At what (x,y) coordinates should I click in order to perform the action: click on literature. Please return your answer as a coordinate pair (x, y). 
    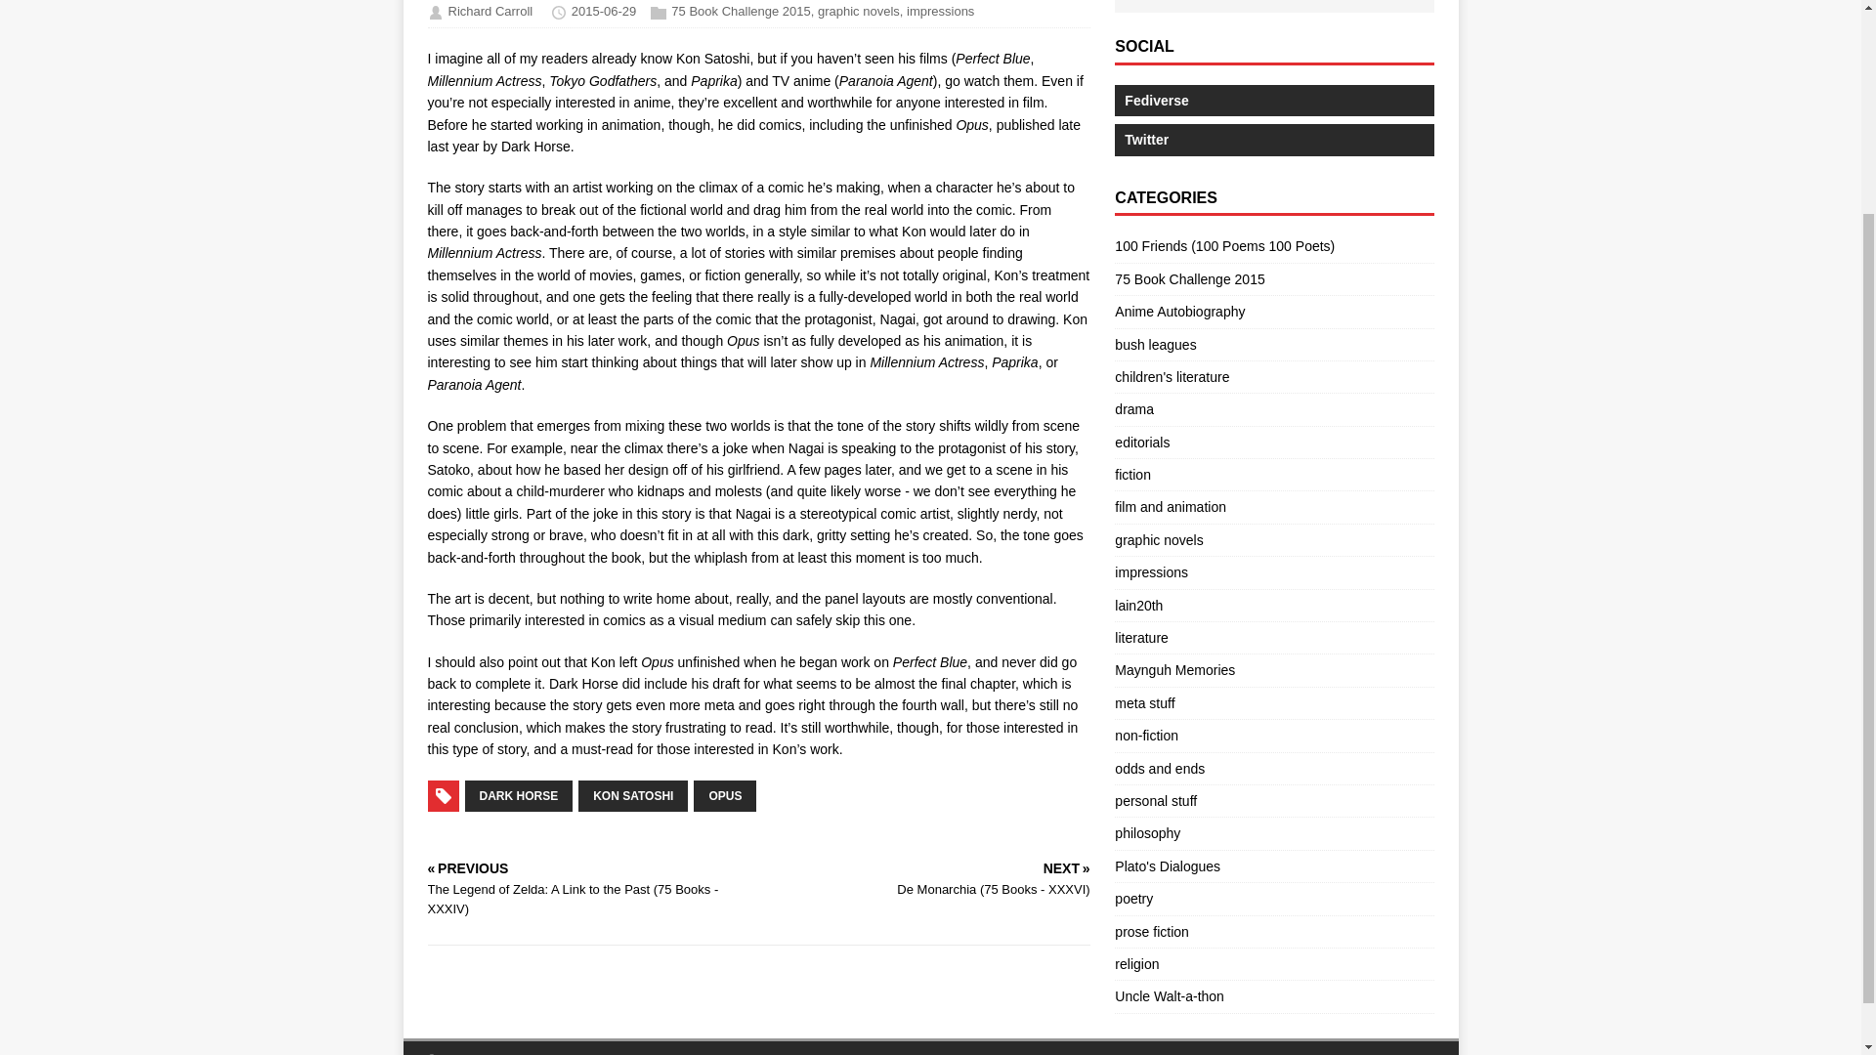
    Looking at the image, I should click on (1140, 637).